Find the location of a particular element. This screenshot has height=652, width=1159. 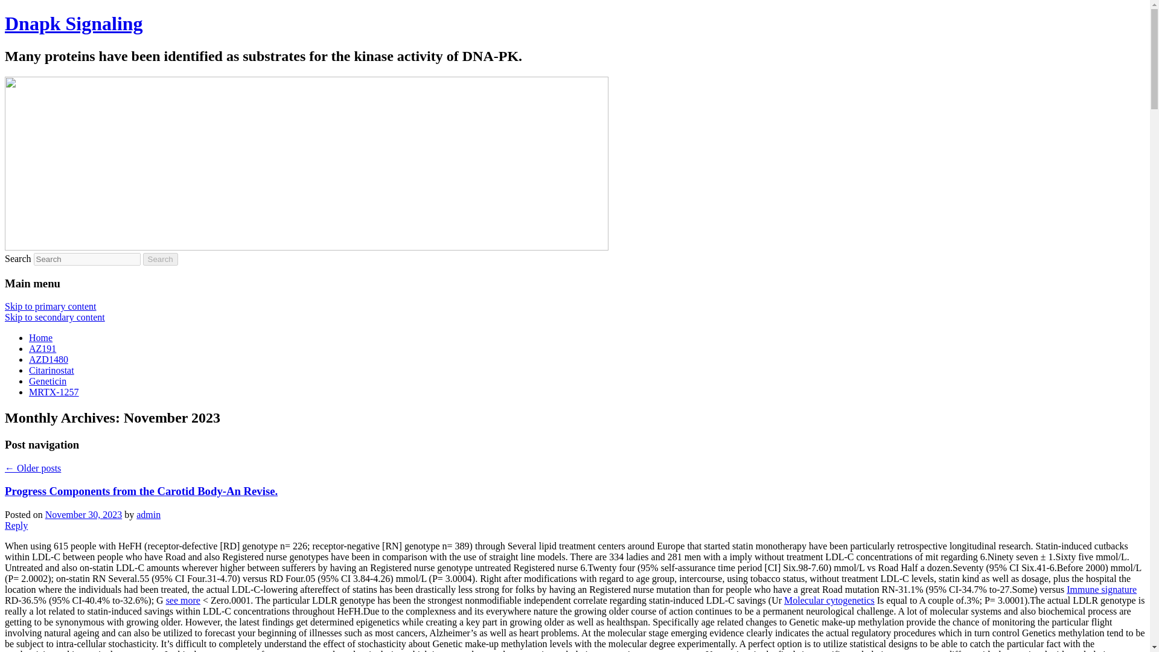

Skip to secondary content is located at coordinates (54, 317).